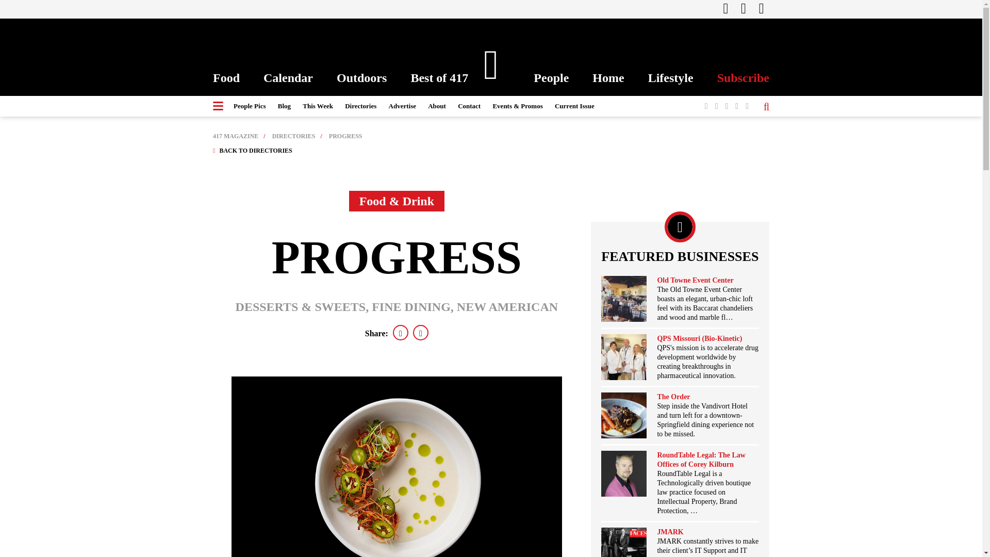  I want to click on People in 417-land, so click(551, 78).